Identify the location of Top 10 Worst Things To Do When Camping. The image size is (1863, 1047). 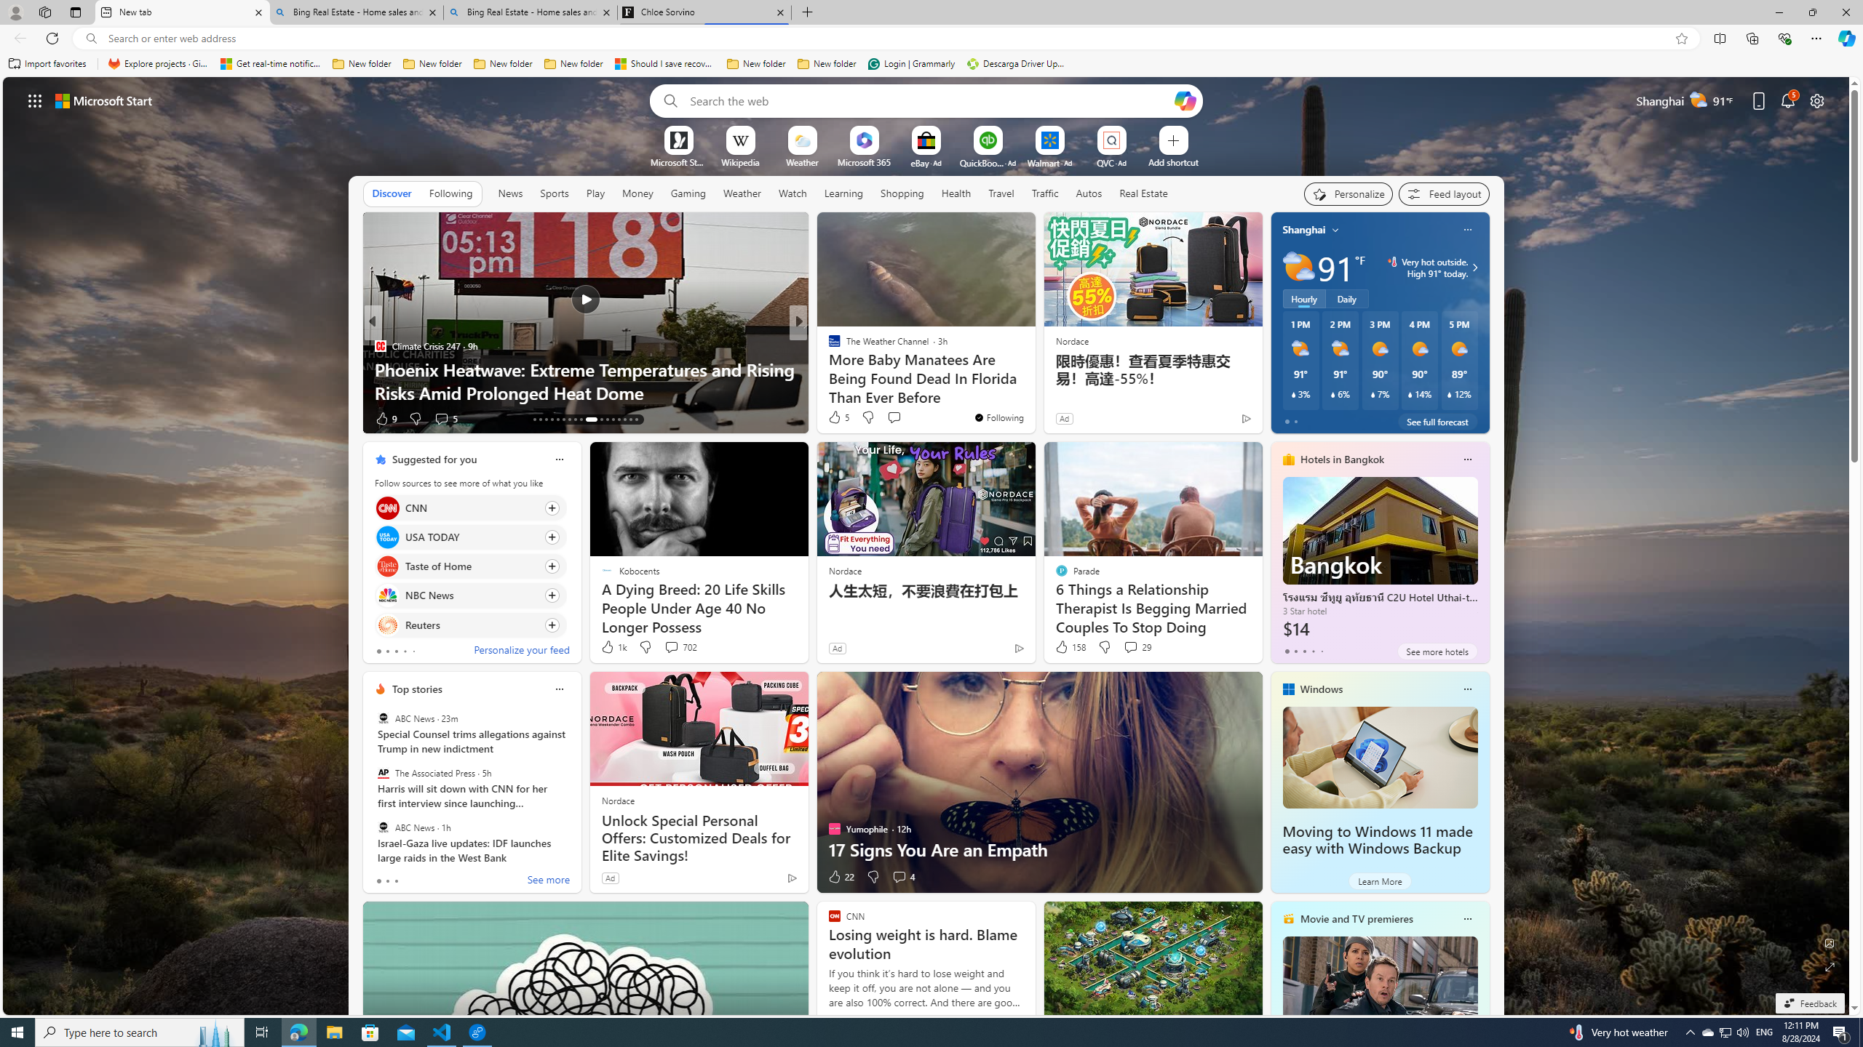
(1033, 393).